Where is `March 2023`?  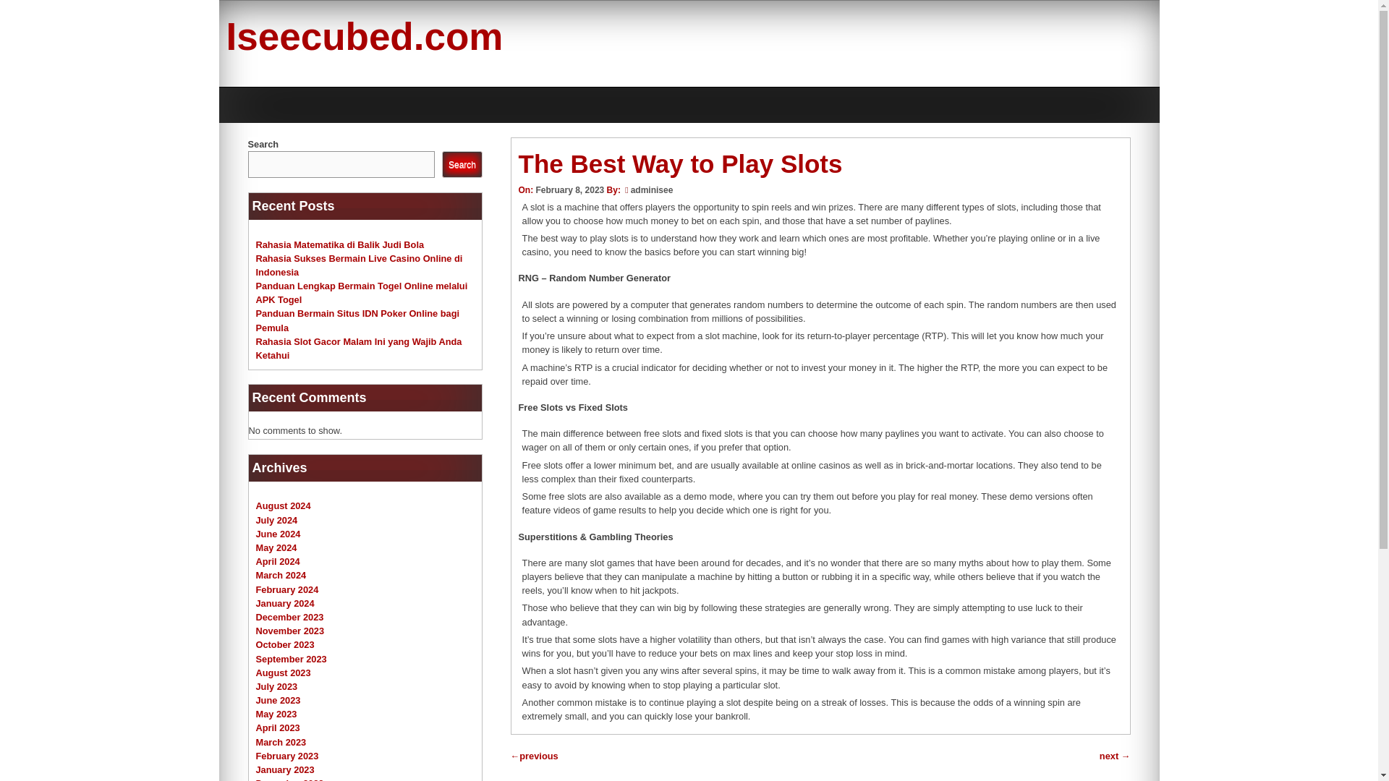
March 2023 is located at coordinates (281, 742).